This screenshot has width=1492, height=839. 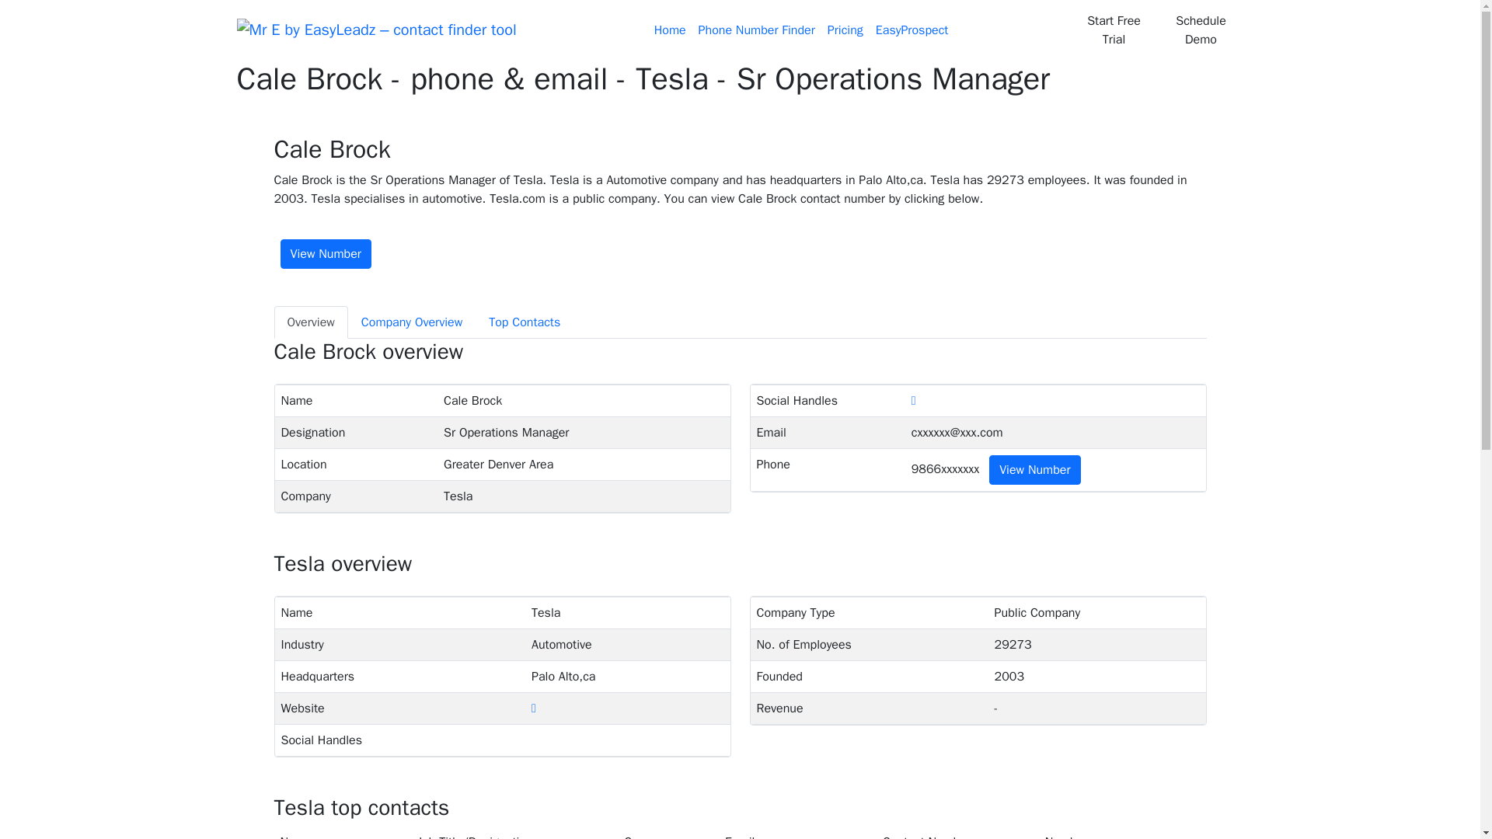 What do you see at coordinates (757, 30) in the screenshot?
I see `Phone Number Finder` at bounding box center [757, 30].